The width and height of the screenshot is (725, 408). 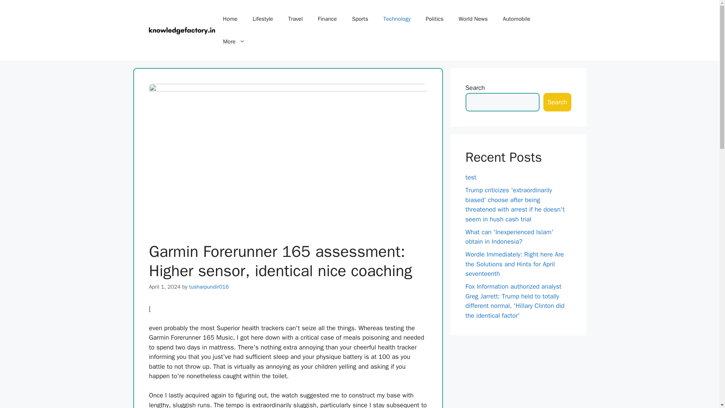 I want to click on What can 'Inexperienced Islam' obtain in Indonesia?, so click(x=509, y=237).